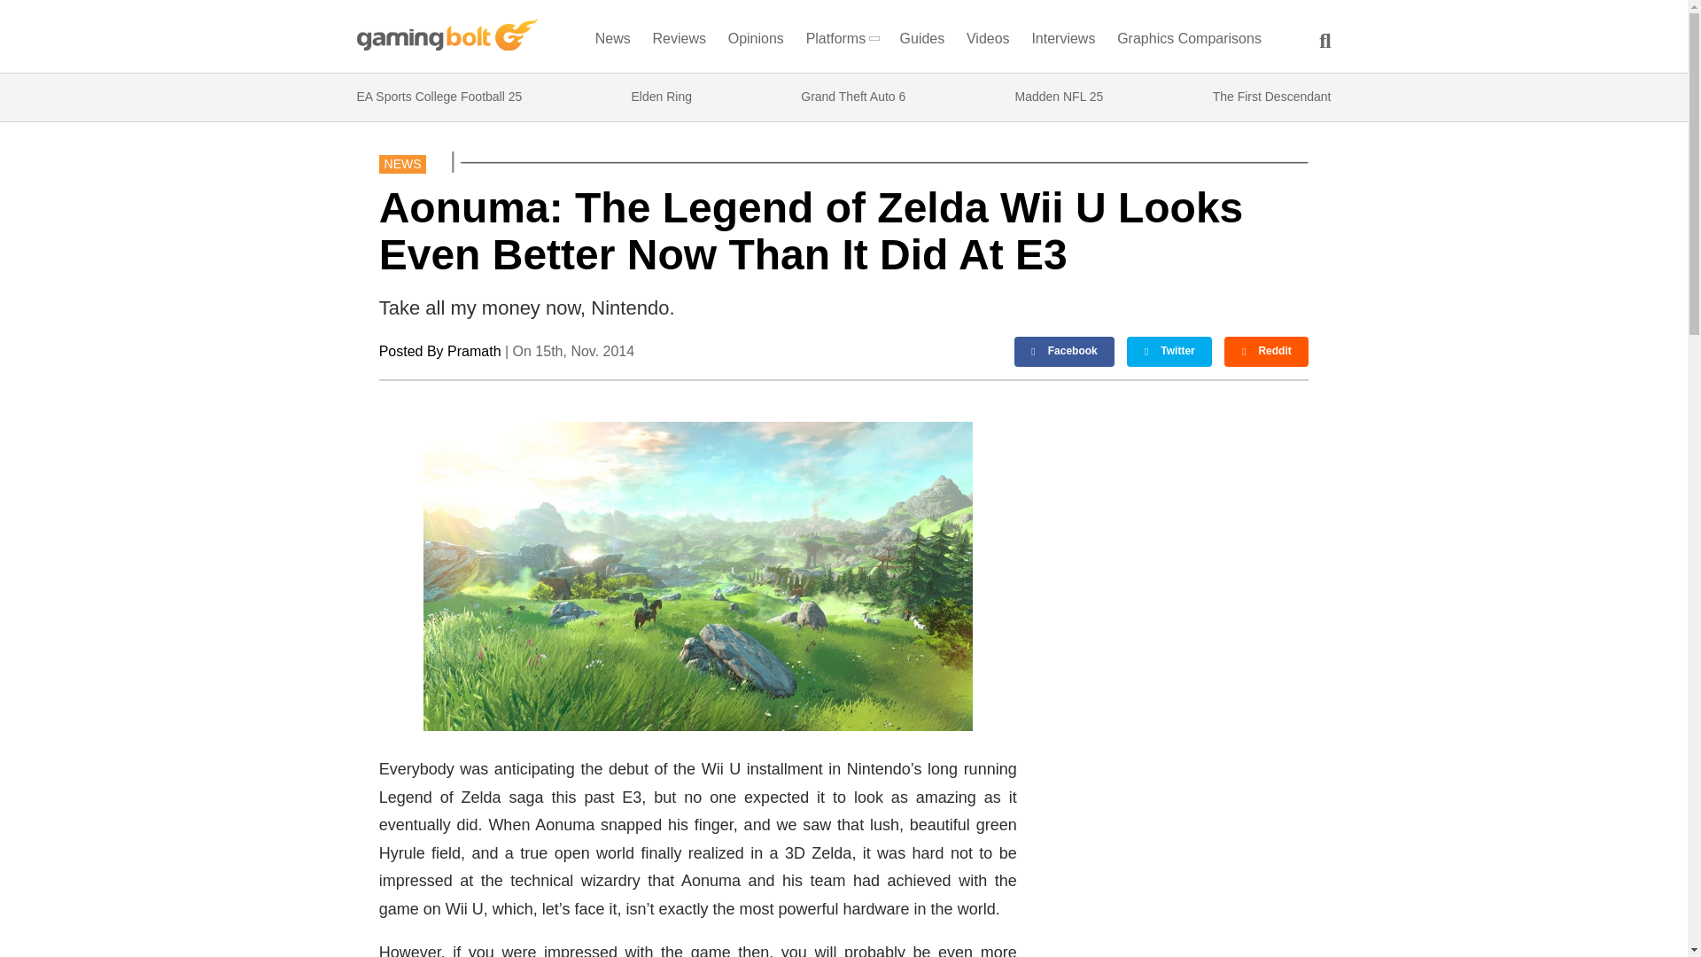 This screenshot has width=1701, height=957. What do you see at coordinates (402, 164) in the screenshot?
I see `NEWS` at bounding box center [402, 164].